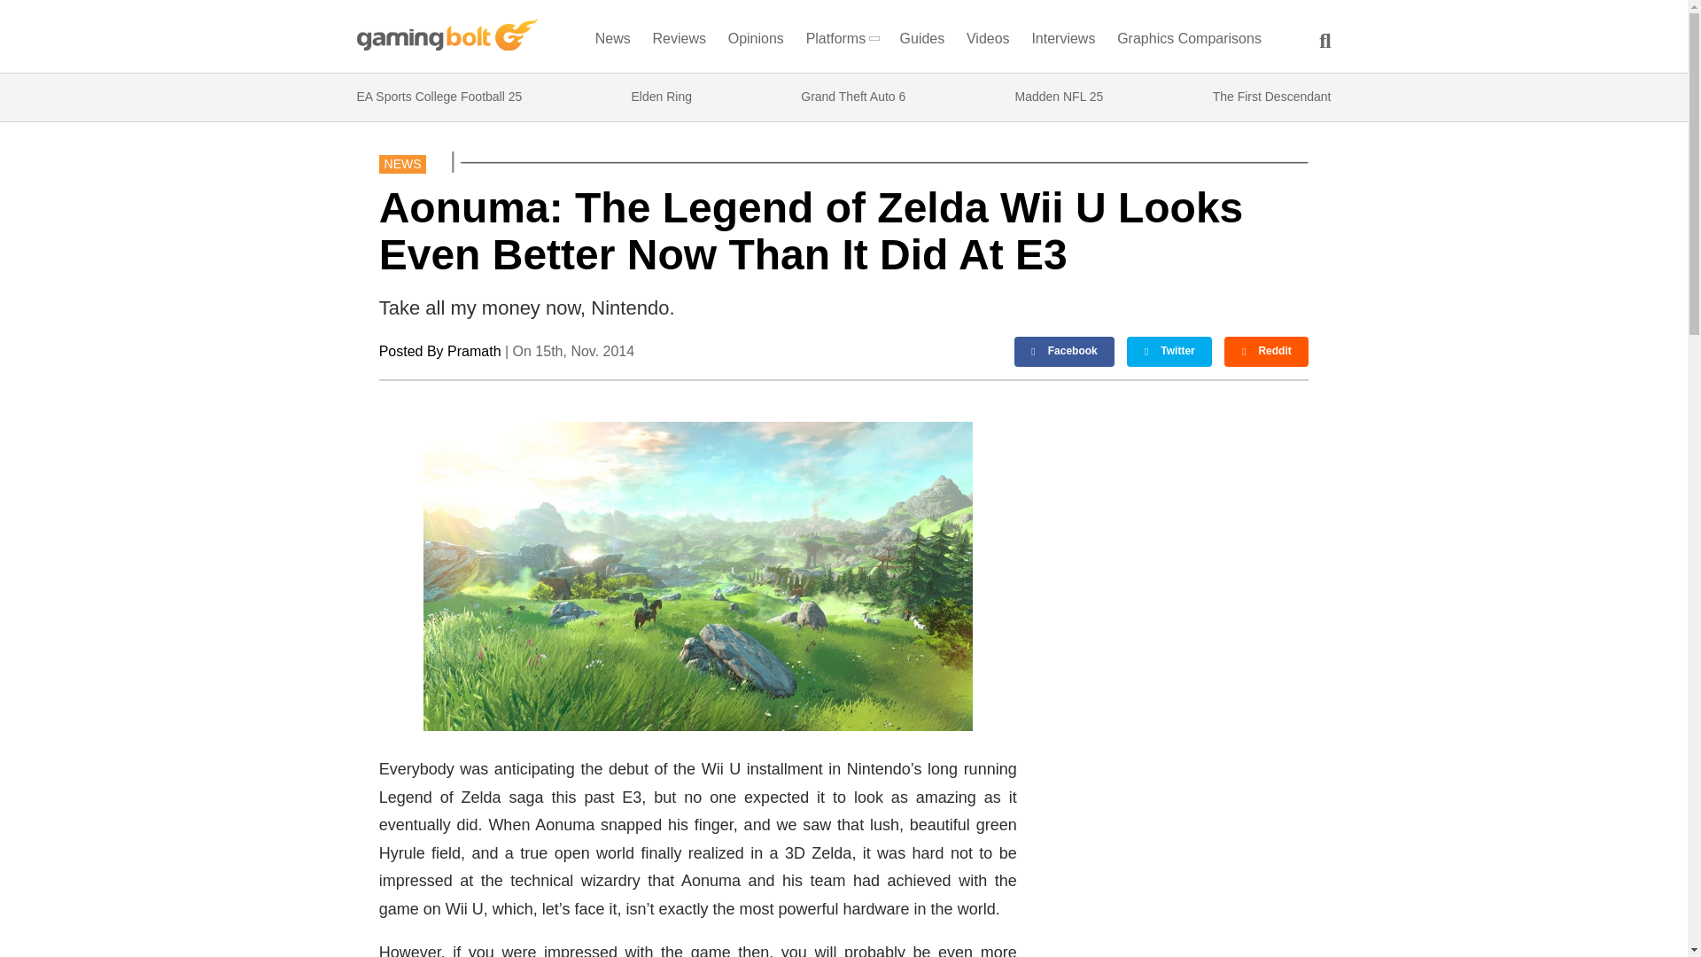 This screenshot has width=1701, height=957. What do you see at coordinates (402, 164) in the screenshot?
I see `NEWS` at bounding box center [402, 164].